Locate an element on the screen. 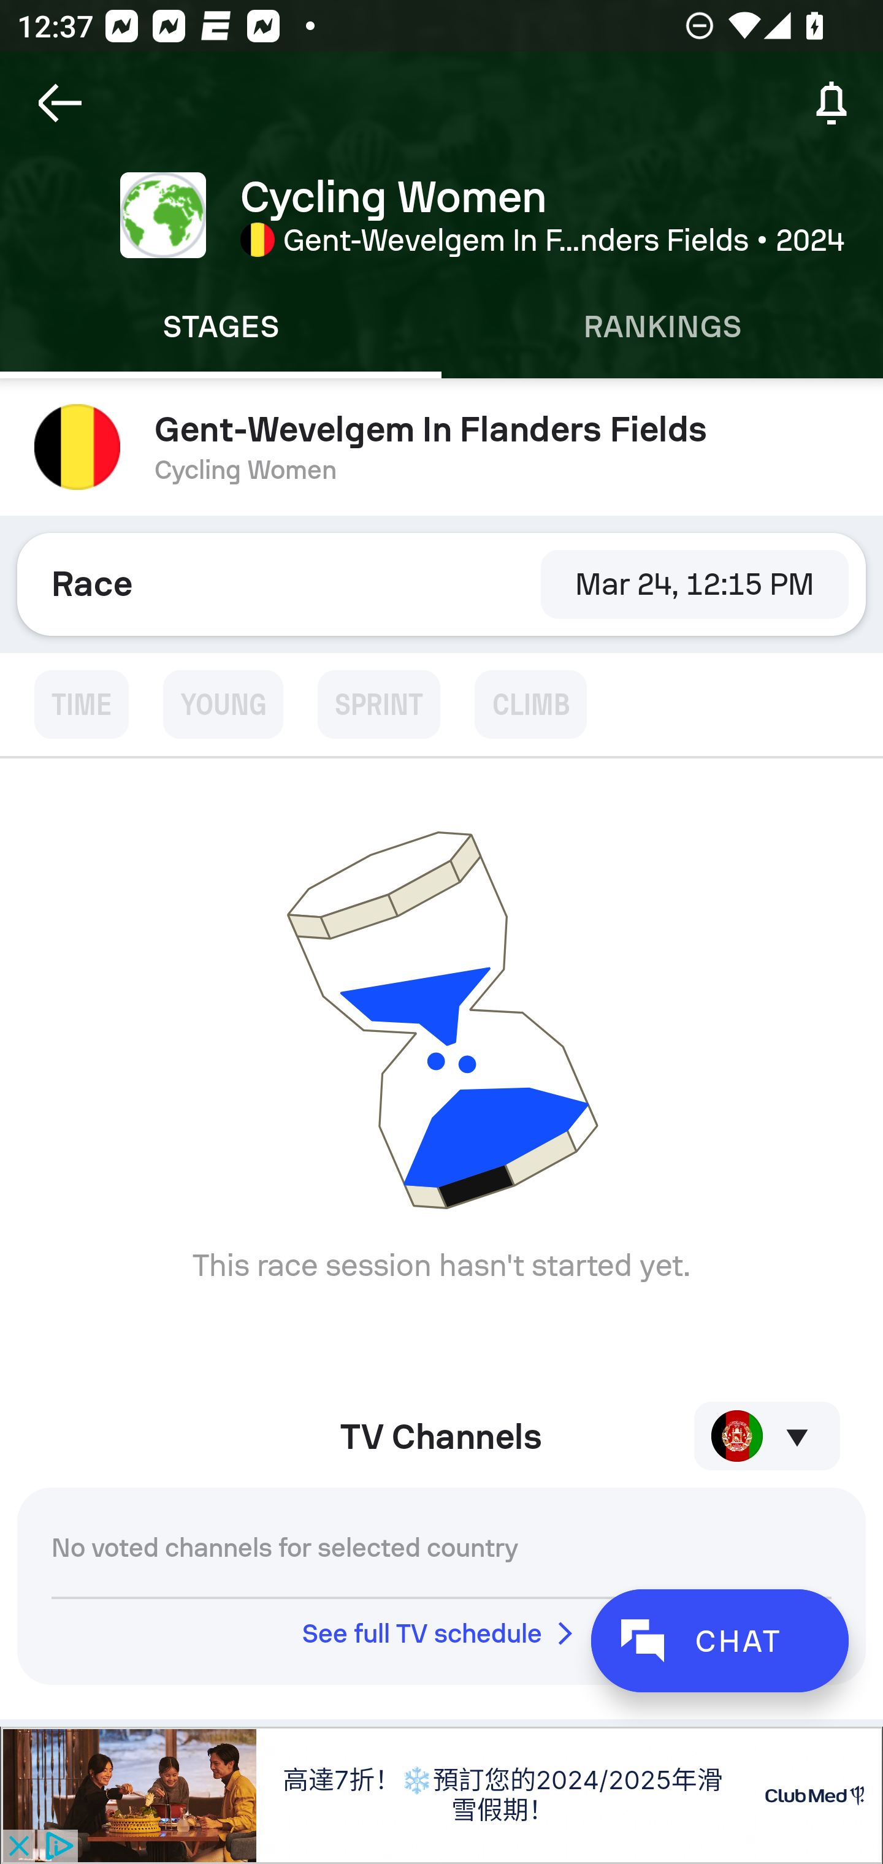  Navigate up is located at coordinates (60, 103).